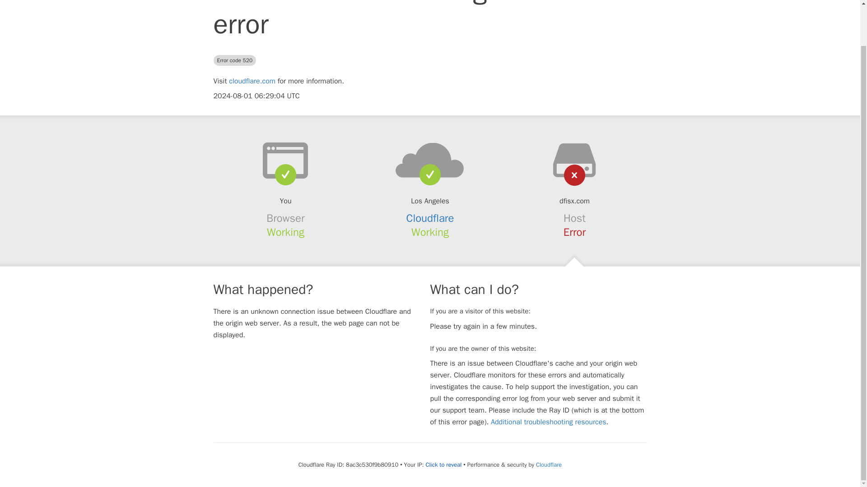  I want to click on Cloudflare, so click(549, 464).